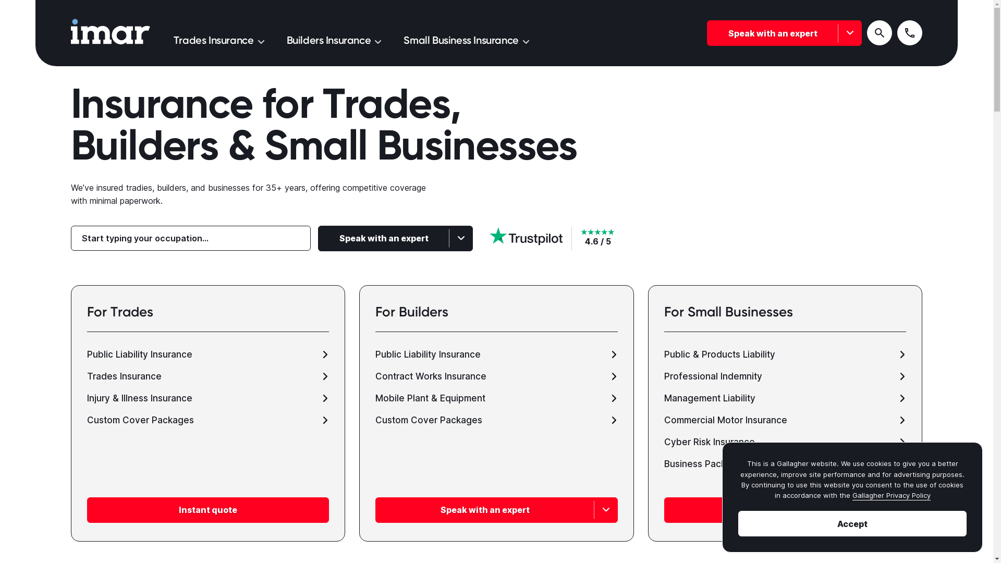 The image size is (1001, 563). I want to click on Commercial Motor Insurance, so click(785, 420).